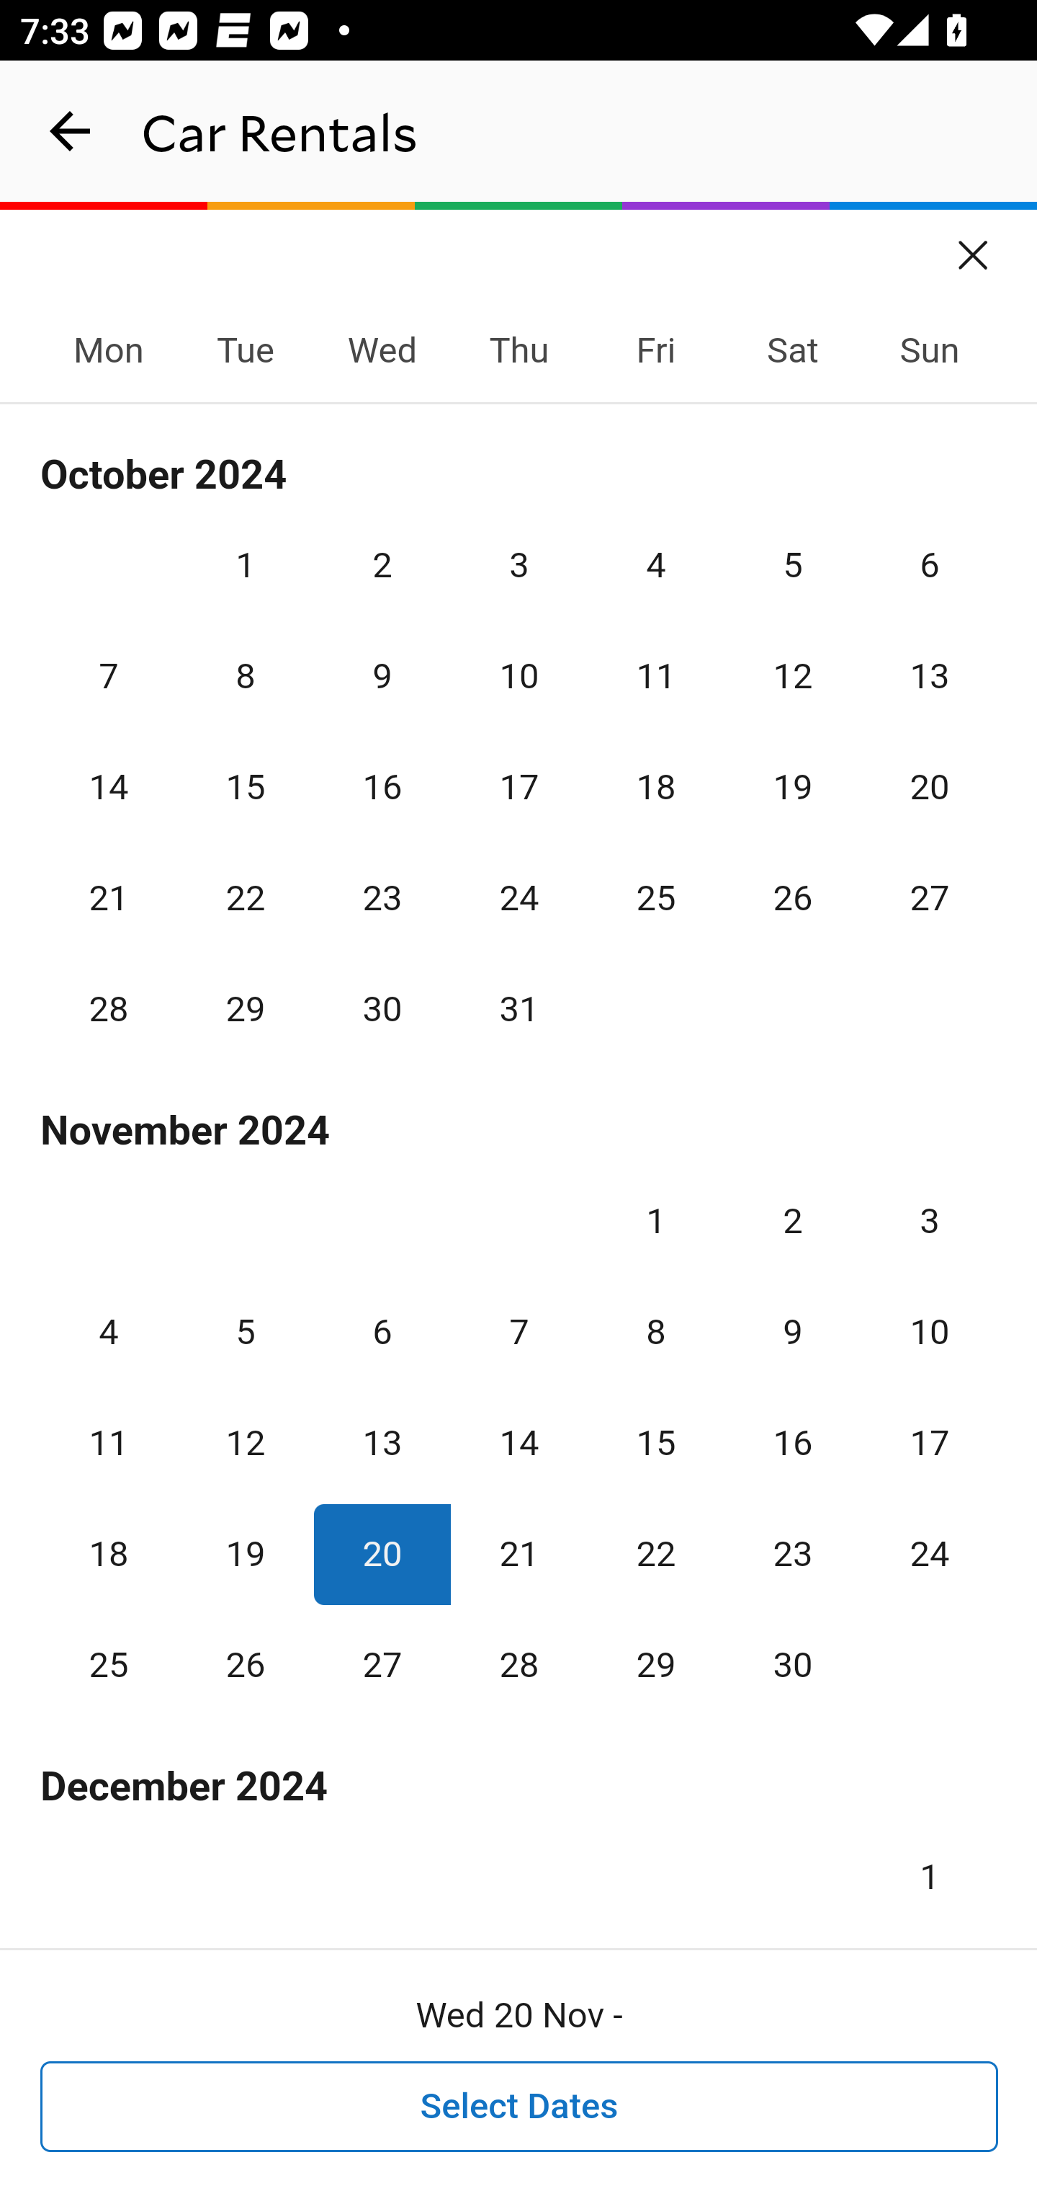 The image size is (1037, 2191). Describe the element at coordinates (656, 1221) in the screenshot. I see `1 November 2024` at that location.